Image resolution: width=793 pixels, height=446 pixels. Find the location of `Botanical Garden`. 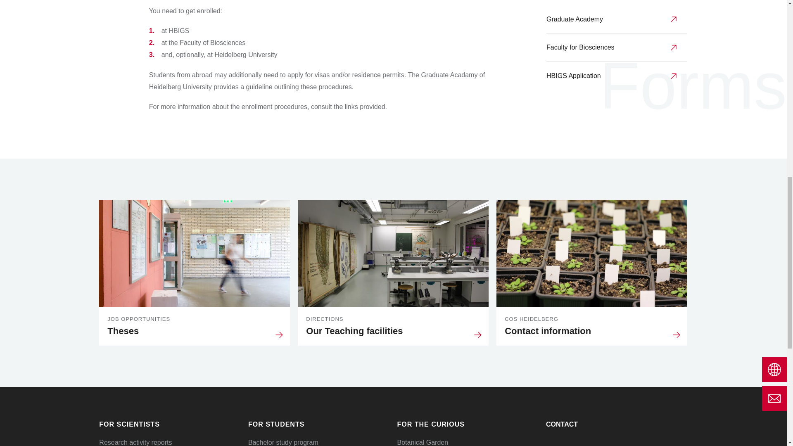

Botanical Garden is located at coordinates (393, 273).